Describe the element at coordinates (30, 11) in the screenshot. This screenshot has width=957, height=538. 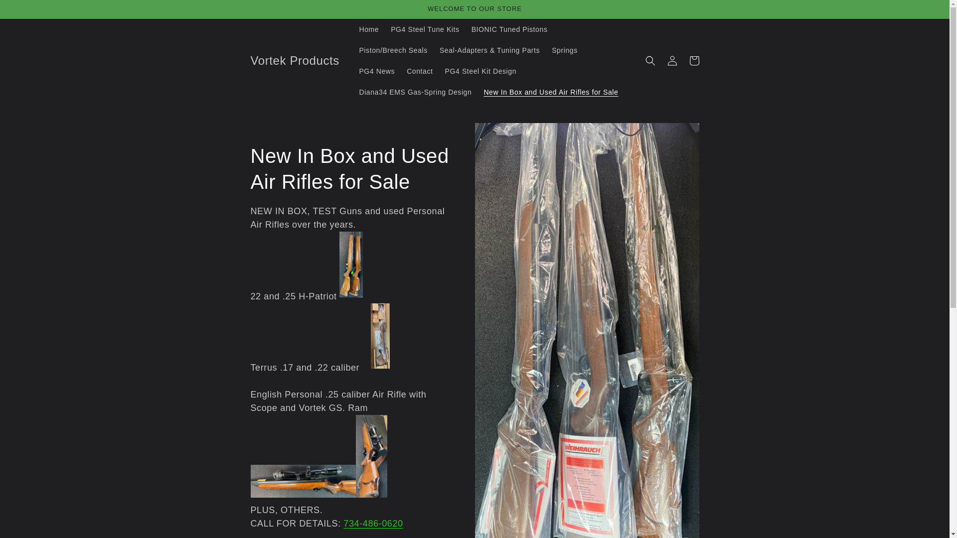
I see `Direkt zum Inhalt` at that location.